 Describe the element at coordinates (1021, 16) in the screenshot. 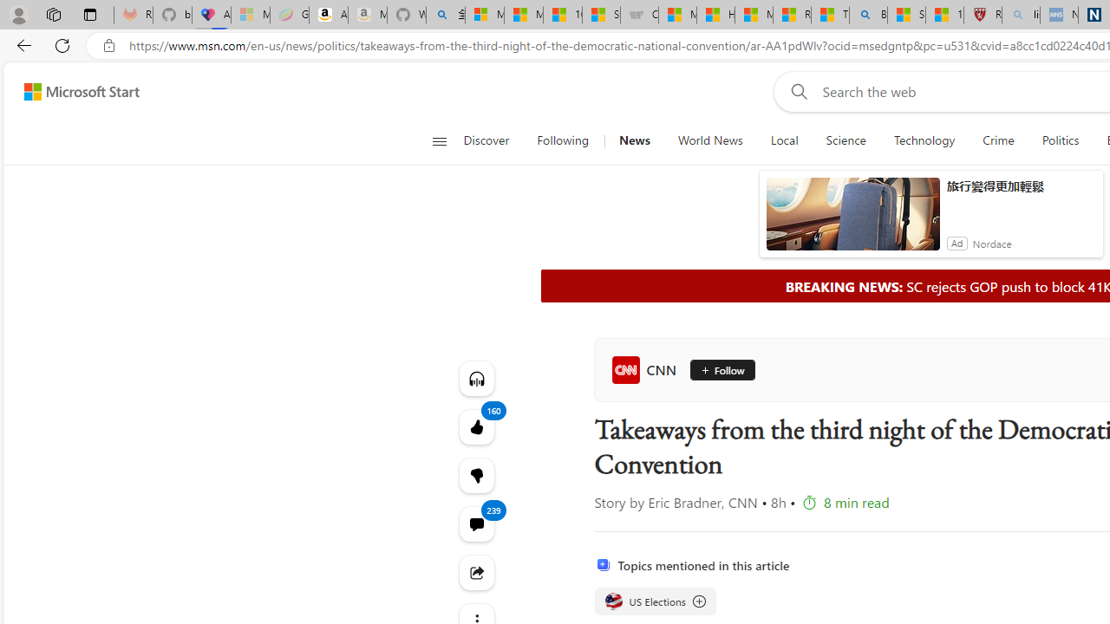

I see `list of asthma inhalers uk - Search - Sleeping` at that location.